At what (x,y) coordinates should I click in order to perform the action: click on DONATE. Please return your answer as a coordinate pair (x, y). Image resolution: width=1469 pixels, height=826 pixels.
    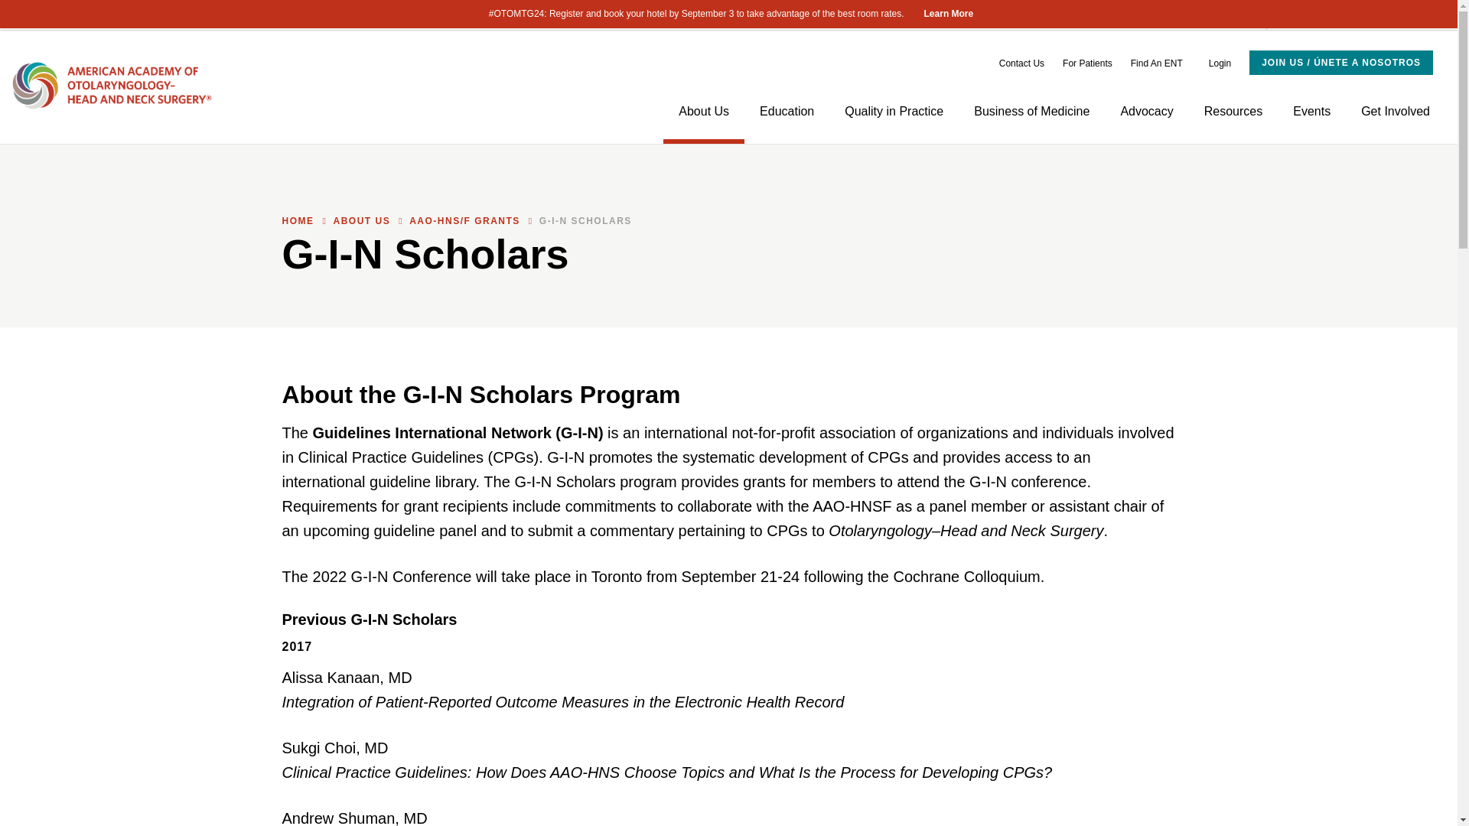
    Looking at the image, I should click on (601, 15).